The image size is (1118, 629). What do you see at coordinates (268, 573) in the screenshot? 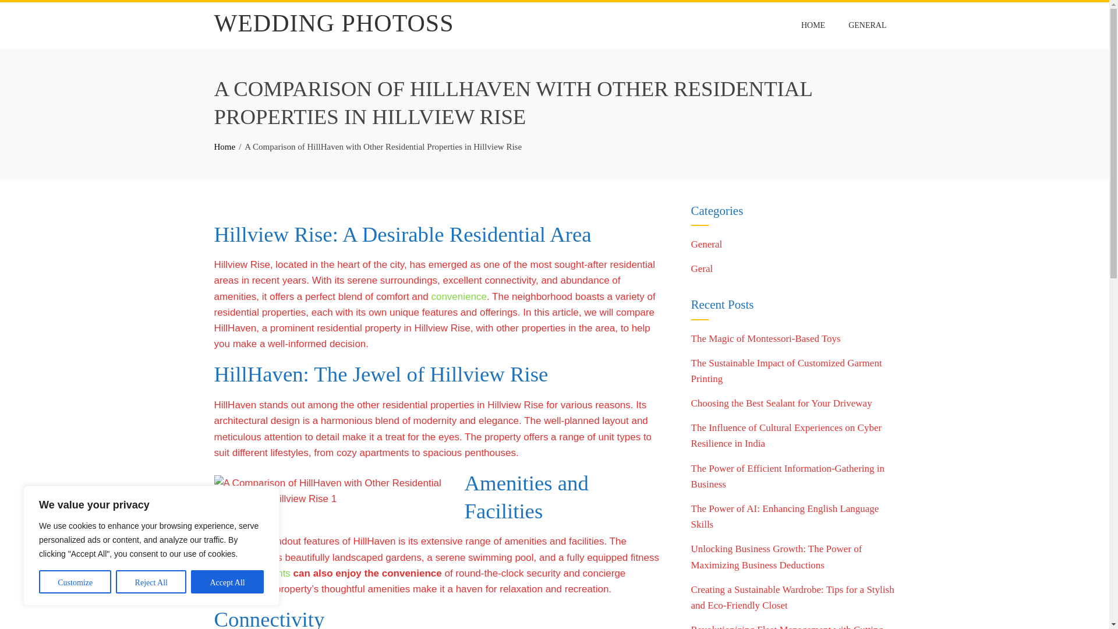
I see `Residents` at bounding box center [268, 573].